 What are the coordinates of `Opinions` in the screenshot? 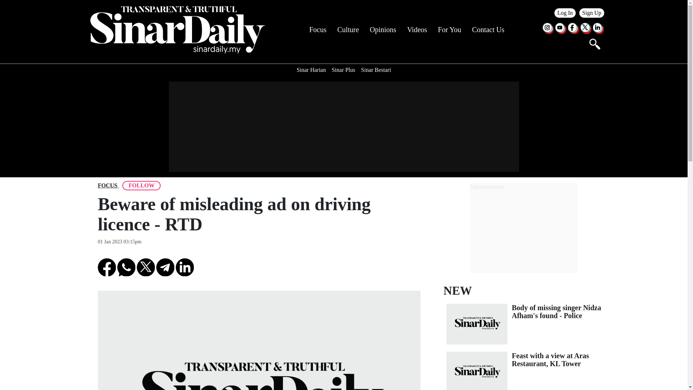 It's located at (383, 30).